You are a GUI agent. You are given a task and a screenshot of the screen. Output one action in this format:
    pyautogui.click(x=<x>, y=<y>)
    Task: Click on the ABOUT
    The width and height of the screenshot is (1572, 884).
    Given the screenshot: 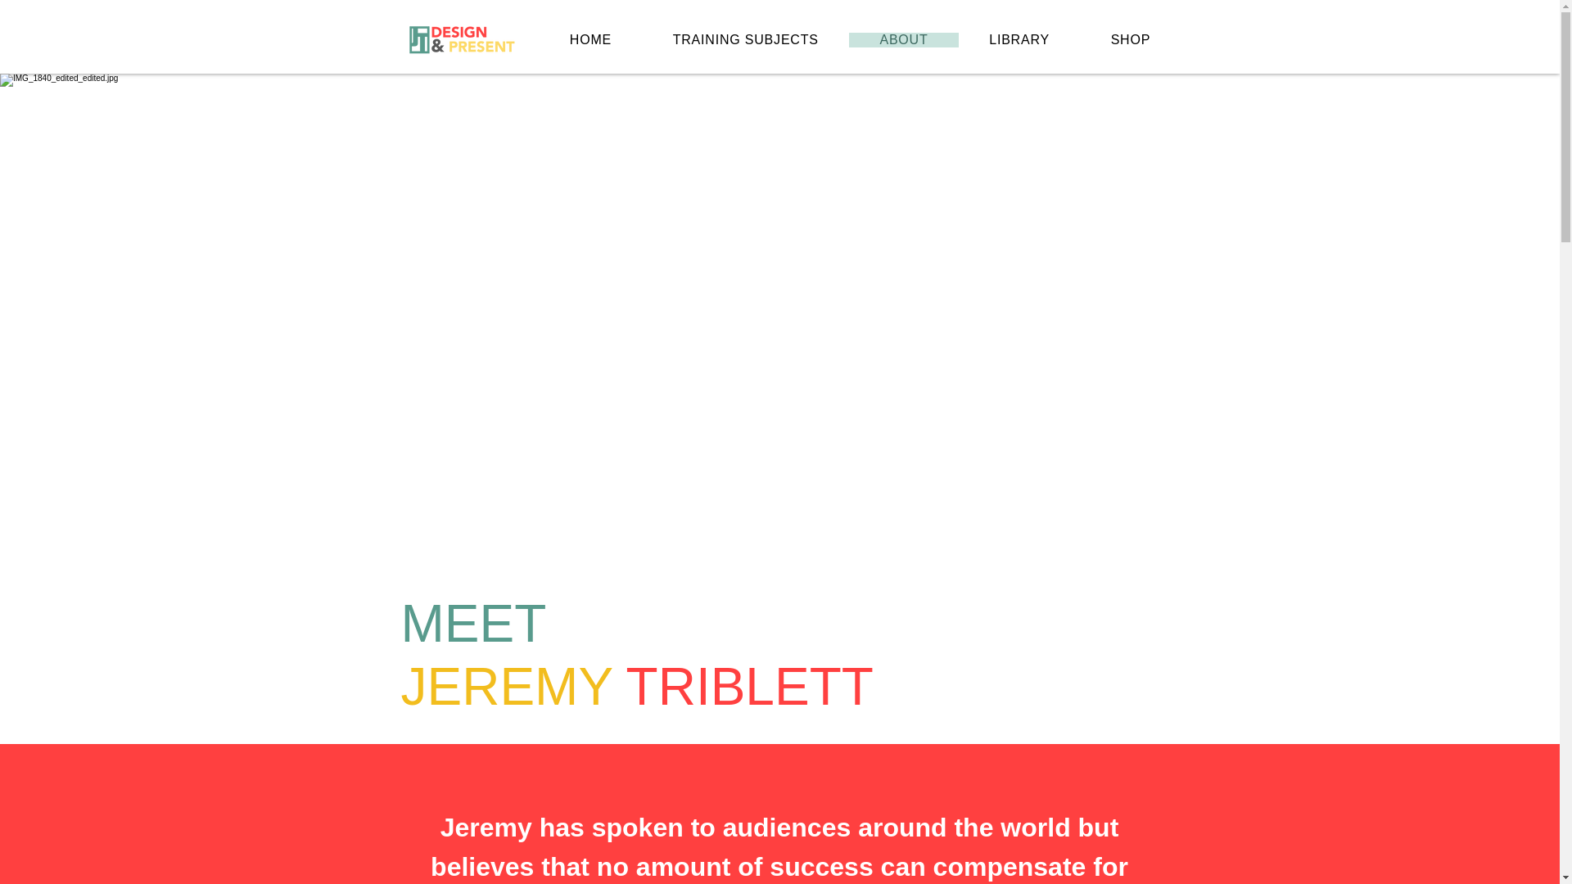 What is the action you would take?
    pyautogui.click(x=904, y=39)
    